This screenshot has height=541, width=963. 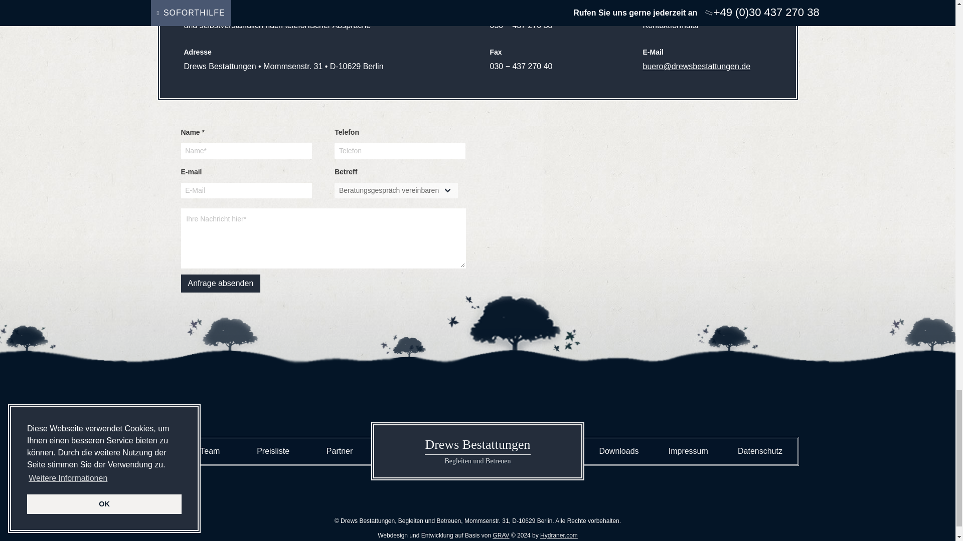 What do you see at coordinates (688, 451) in the screenshot?
I see `Impressum` at bounding box center [688, 451].